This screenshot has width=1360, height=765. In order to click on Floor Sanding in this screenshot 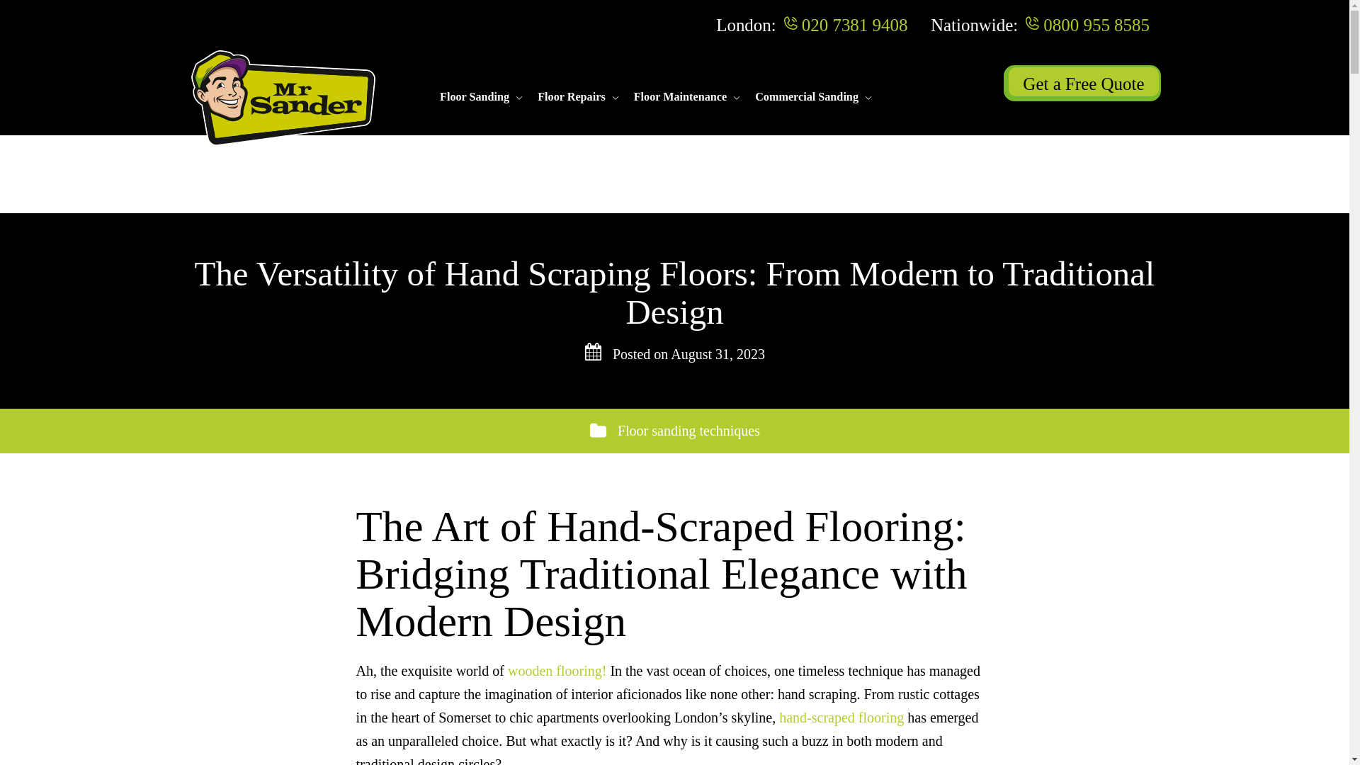, I will do `click(474, 98)`.